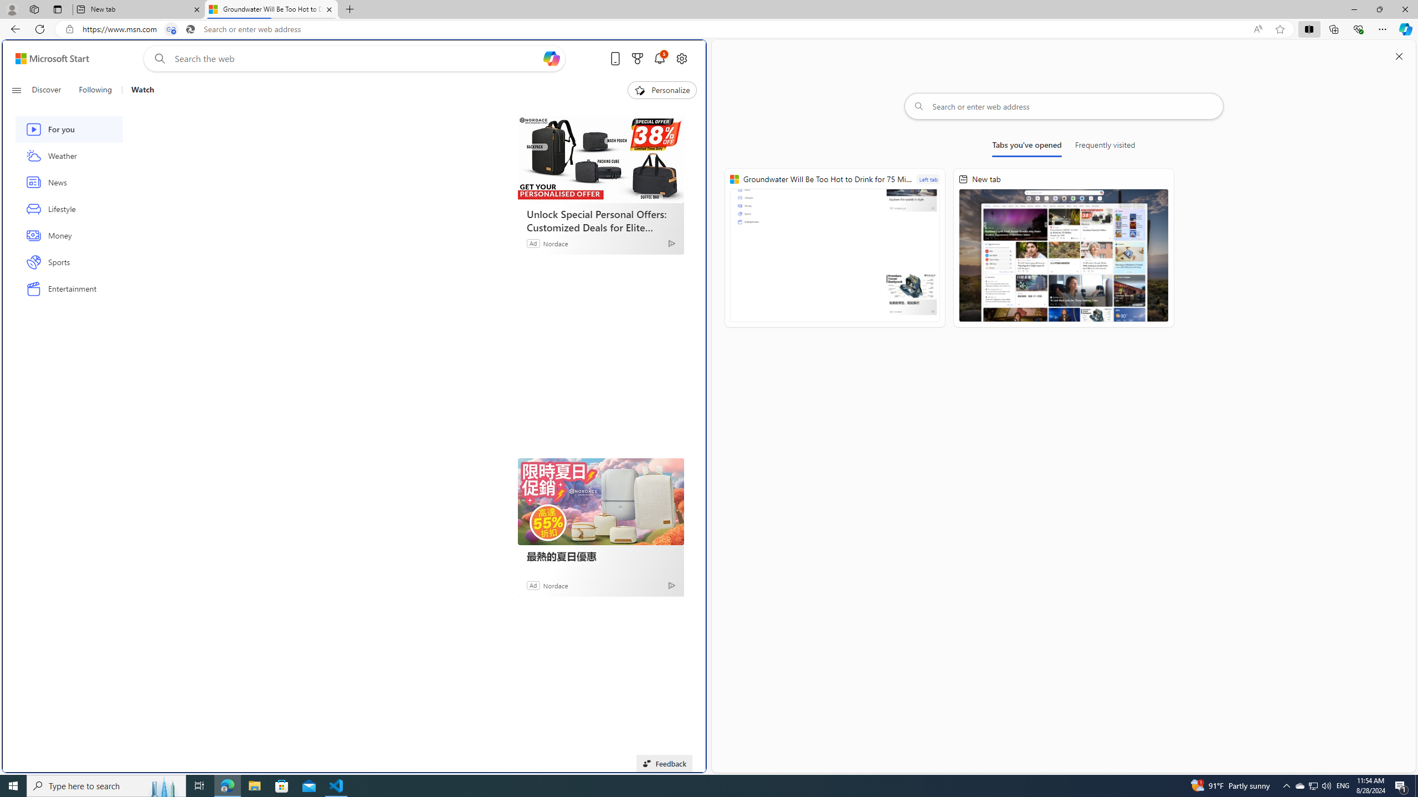 This screenshot has width=1418, height=797. Describe the element at coordinates (357, 59) in the screenshot. I see `Enter your search term` at that location.